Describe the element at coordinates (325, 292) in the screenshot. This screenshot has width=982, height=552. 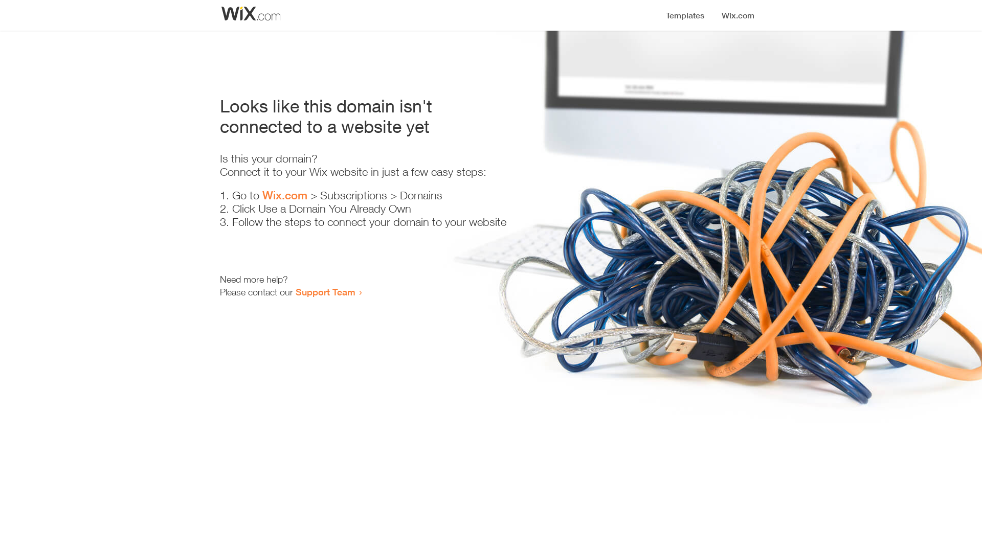
I see `Support Team` at that location.